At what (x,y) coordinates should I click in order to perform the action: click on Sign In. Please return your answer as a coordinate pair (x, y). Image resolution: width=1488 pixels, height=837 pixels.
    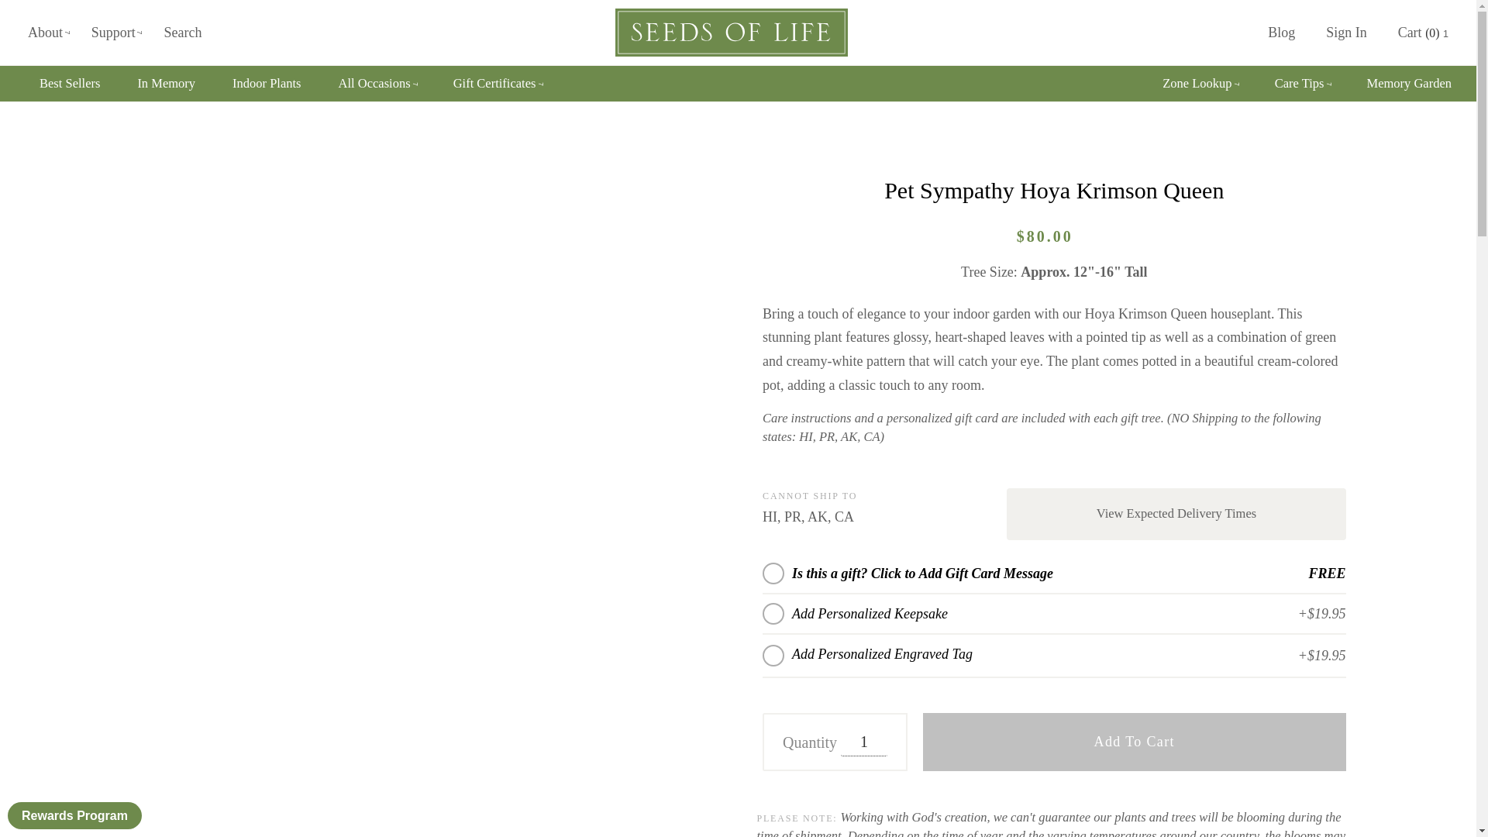
    Looking at the image, I should click on (1336, 76).